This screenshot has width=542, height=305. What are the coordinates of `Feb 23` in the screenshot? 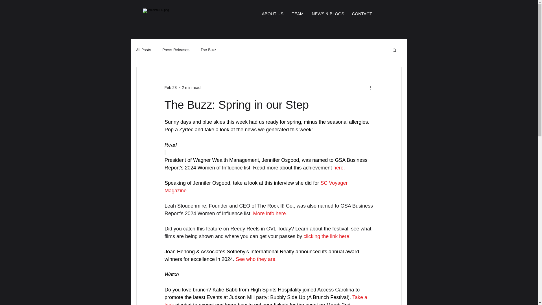 It's located at (170, 88).